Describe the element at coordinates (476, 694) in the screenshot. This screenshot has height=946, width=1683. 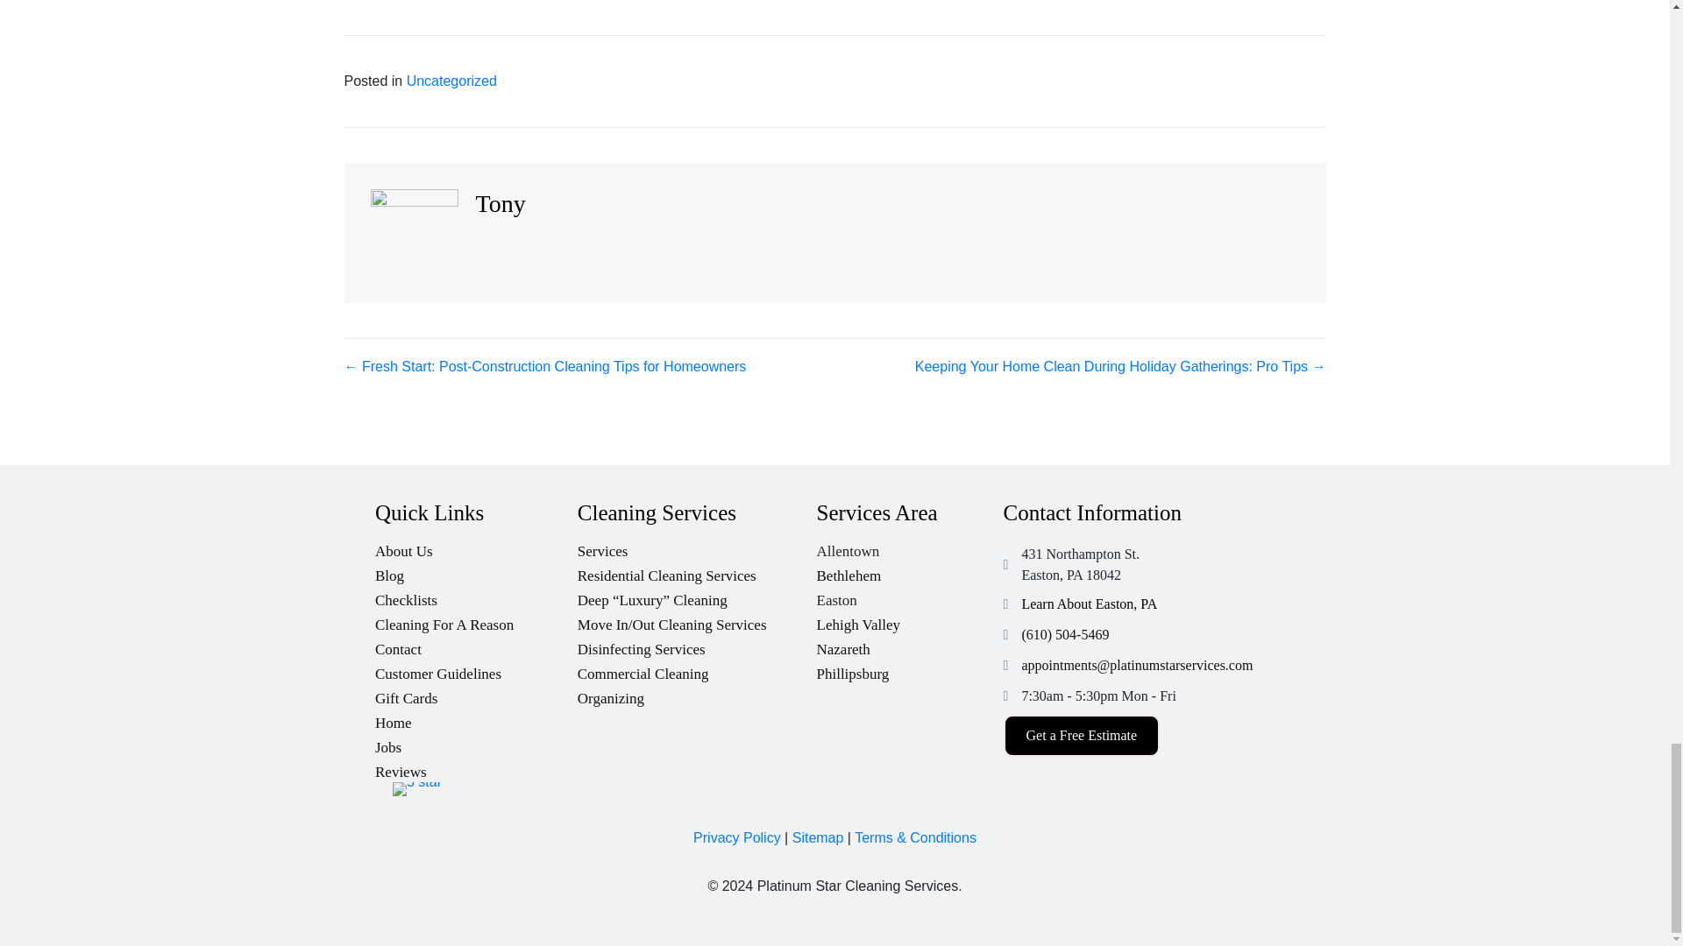
I see `Gift Cards` at that location.